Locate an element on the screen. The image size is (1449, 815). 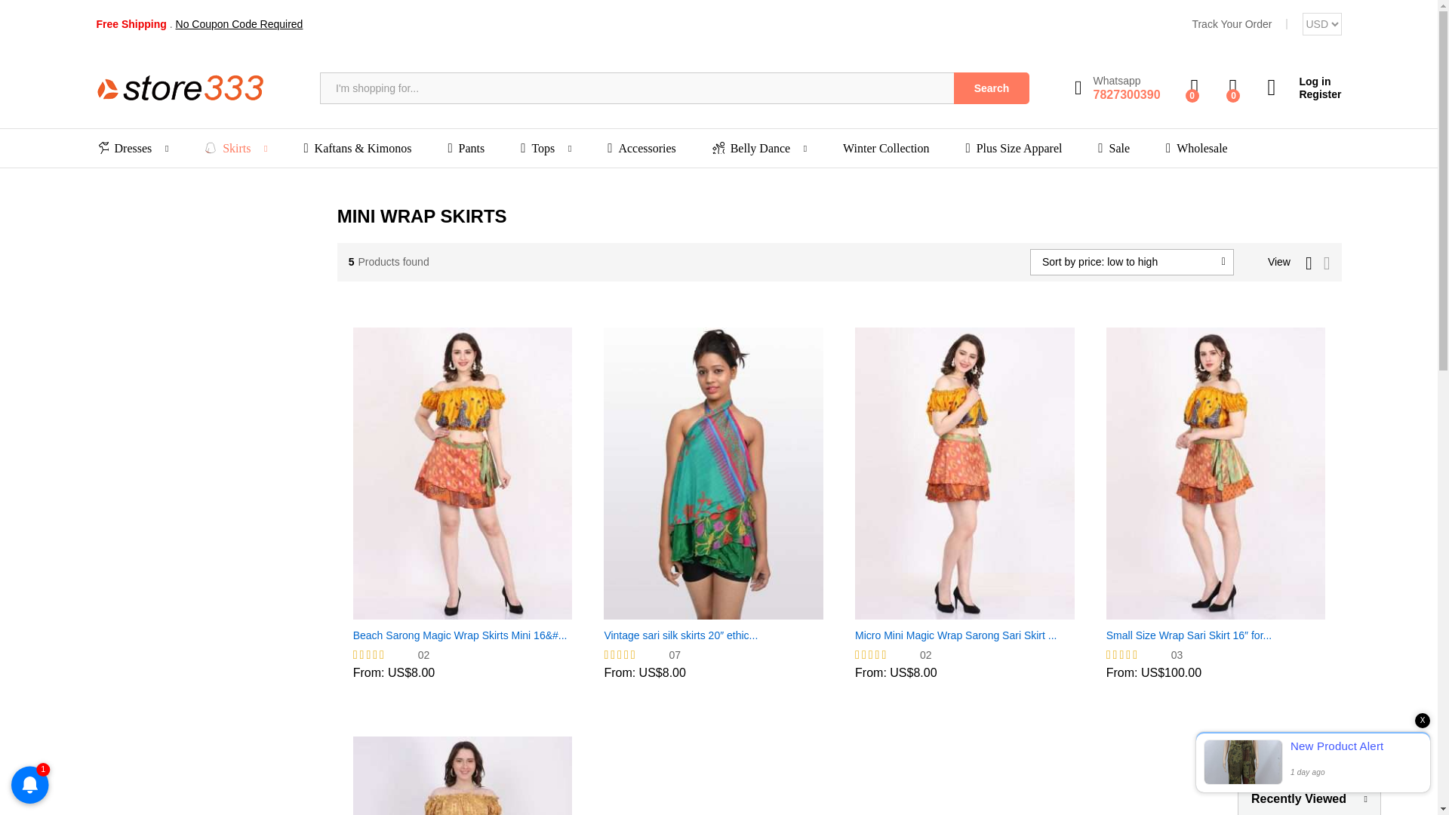
Skirts is located at coordinates (227, 148).